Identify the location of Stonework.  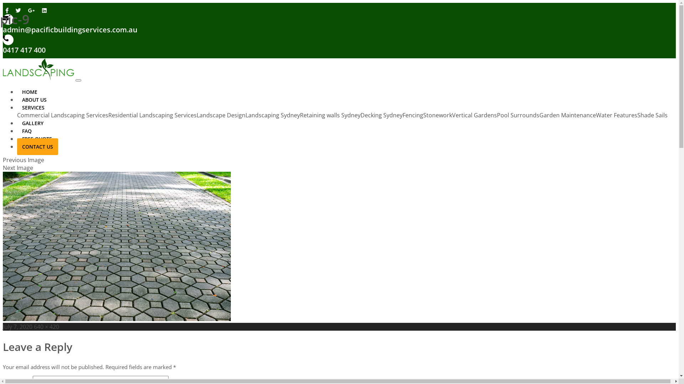
(437, 115).